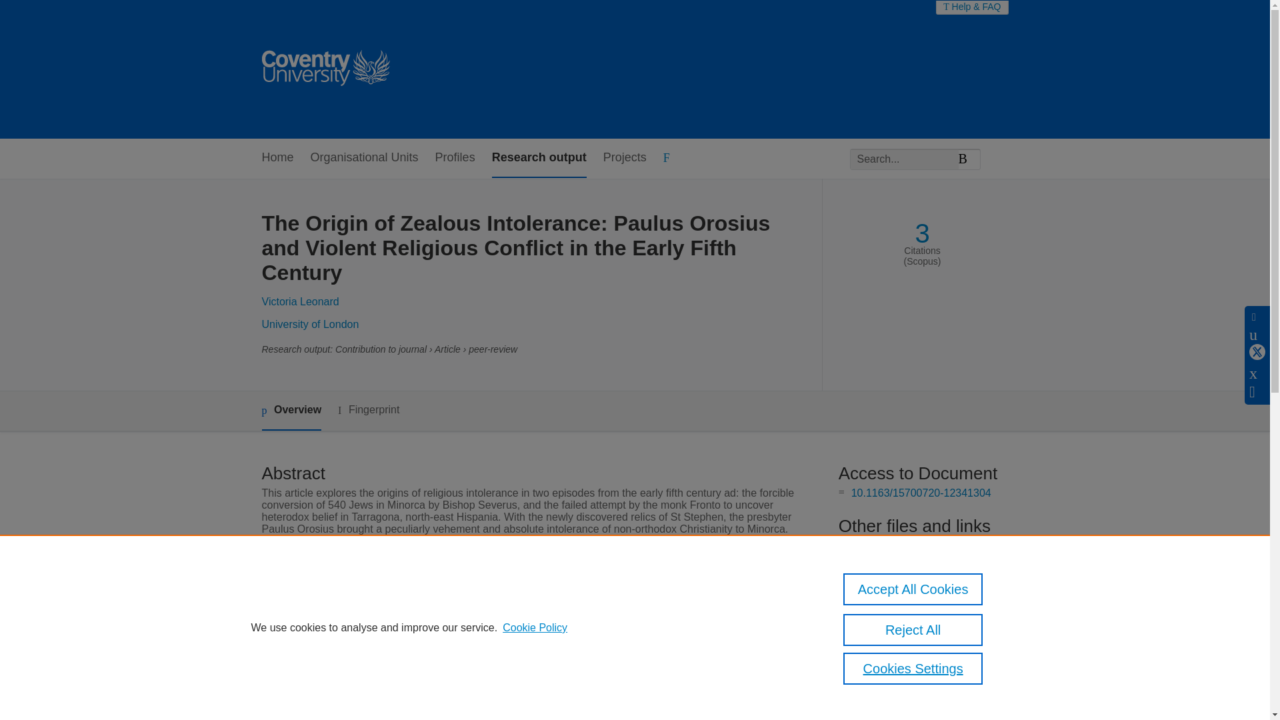 This screenshot has width=1280, height=720. Describe the element at coordinates (291, 411) in the screenshot. I see `Overview` at that location.